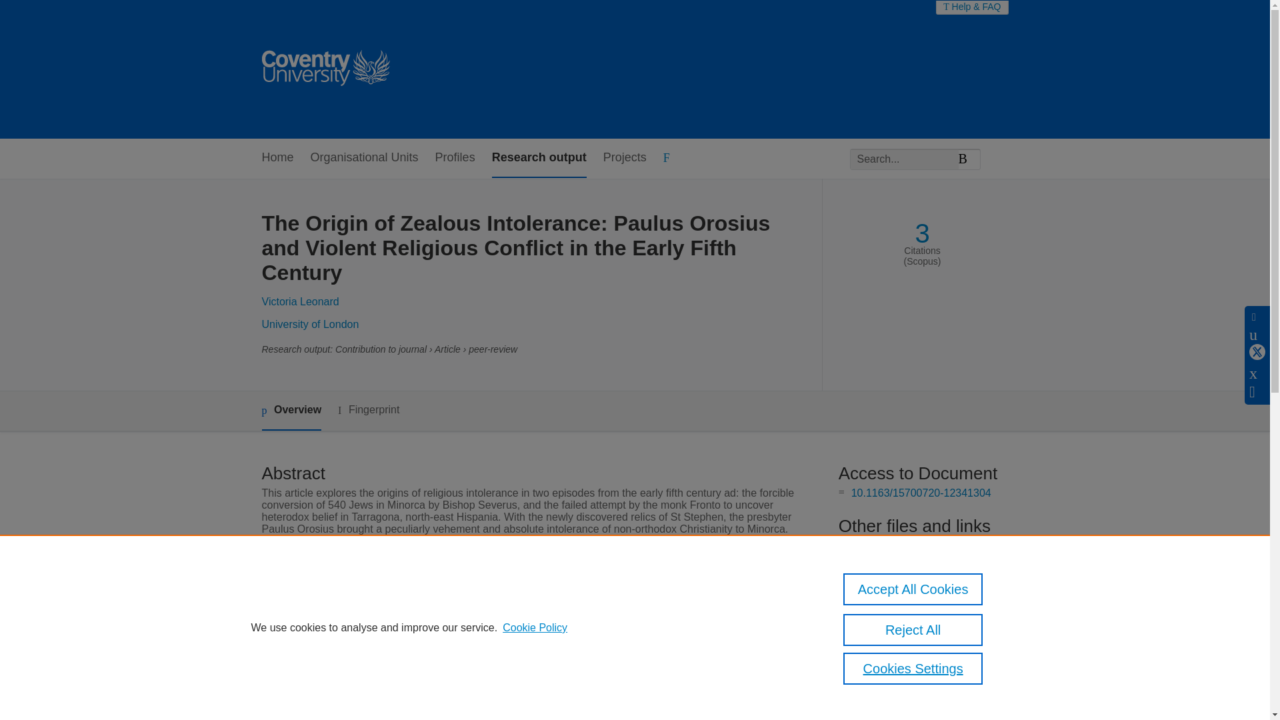 This screenshot has width=1280, height=720. Describe the element at coordinates (291, 411) in the screenshot. I see `Overview` at that location.